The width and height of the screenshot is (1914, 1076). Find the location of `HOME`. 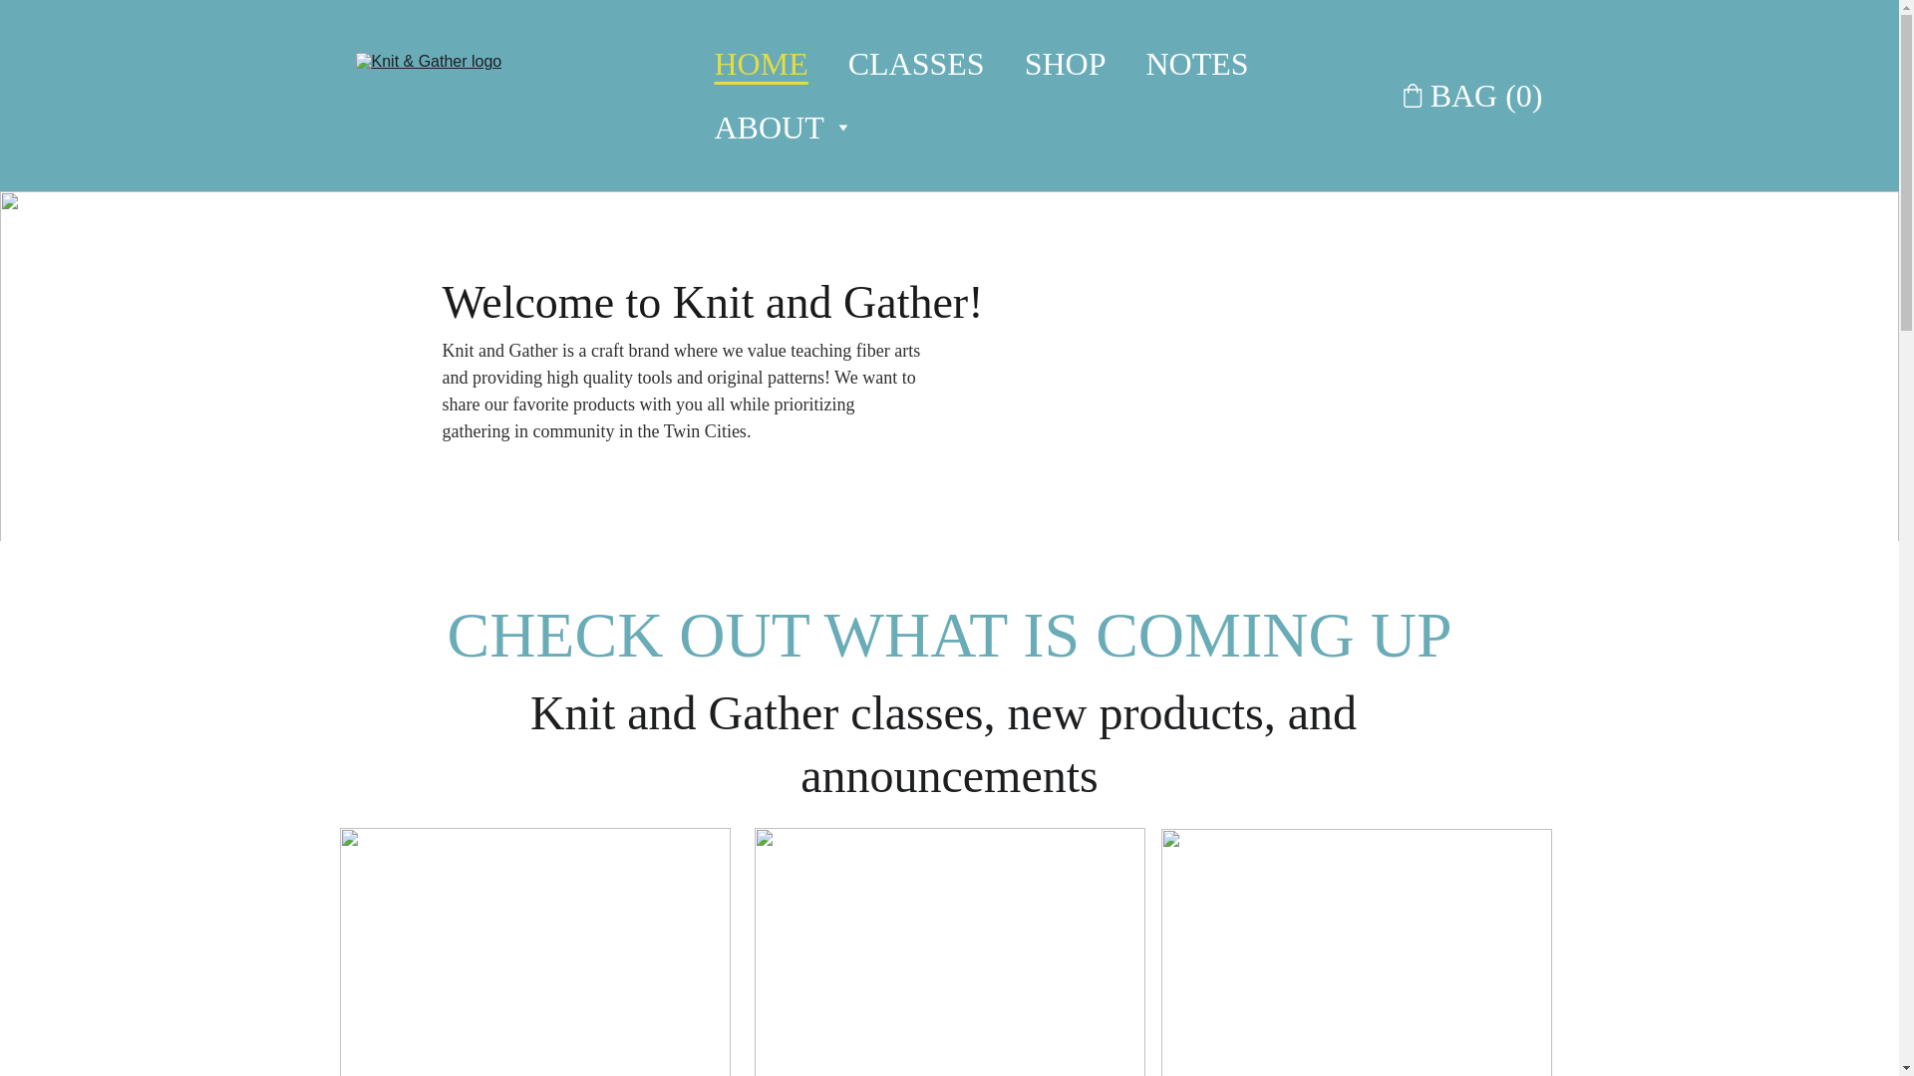

HOME is located at coordinates (761, 63).